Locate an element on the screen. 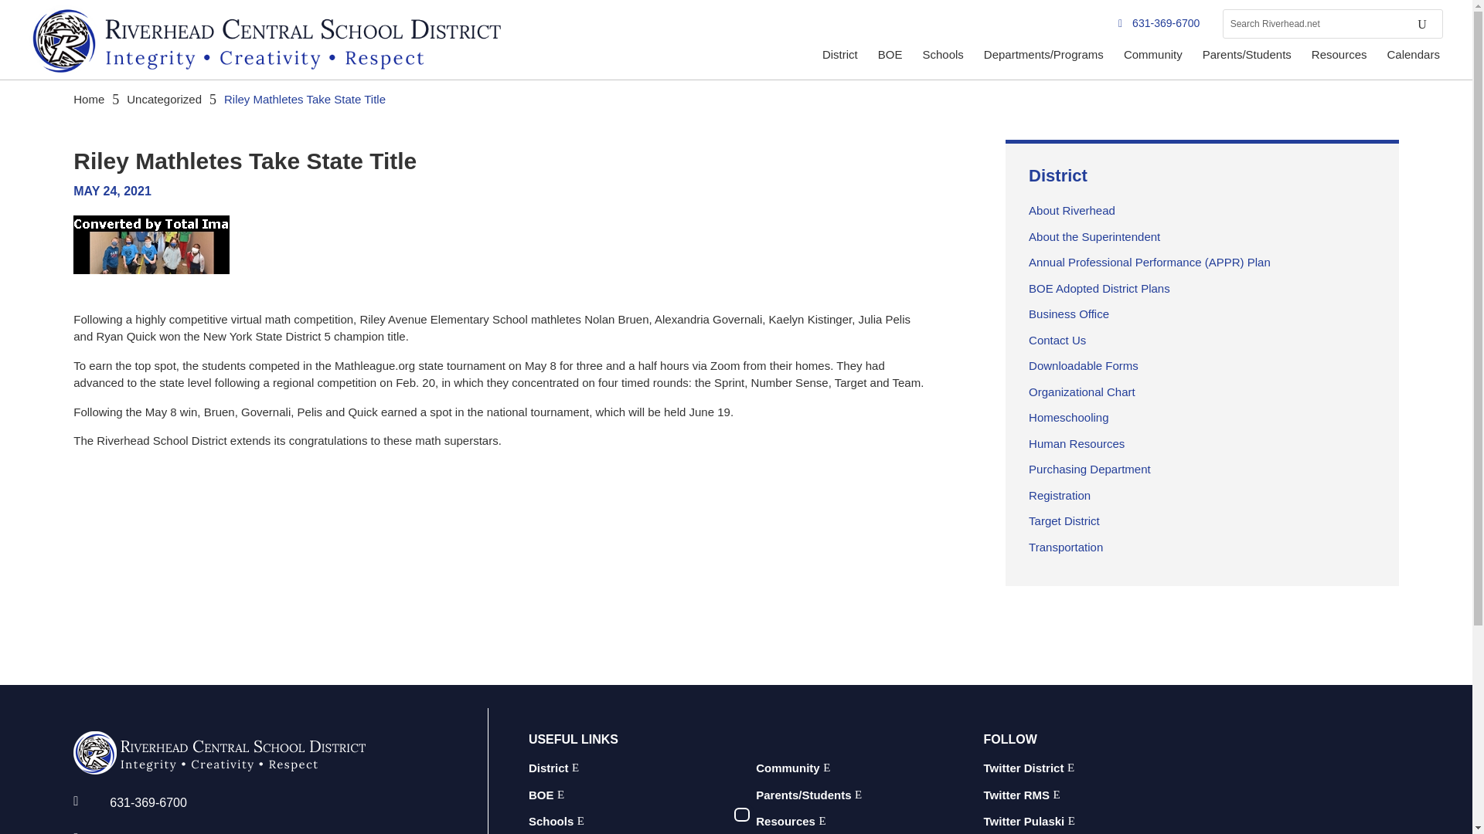 The width and height of the screenshot is (1484, 834). Accessibility Menu is located at coordinates (742, 815).